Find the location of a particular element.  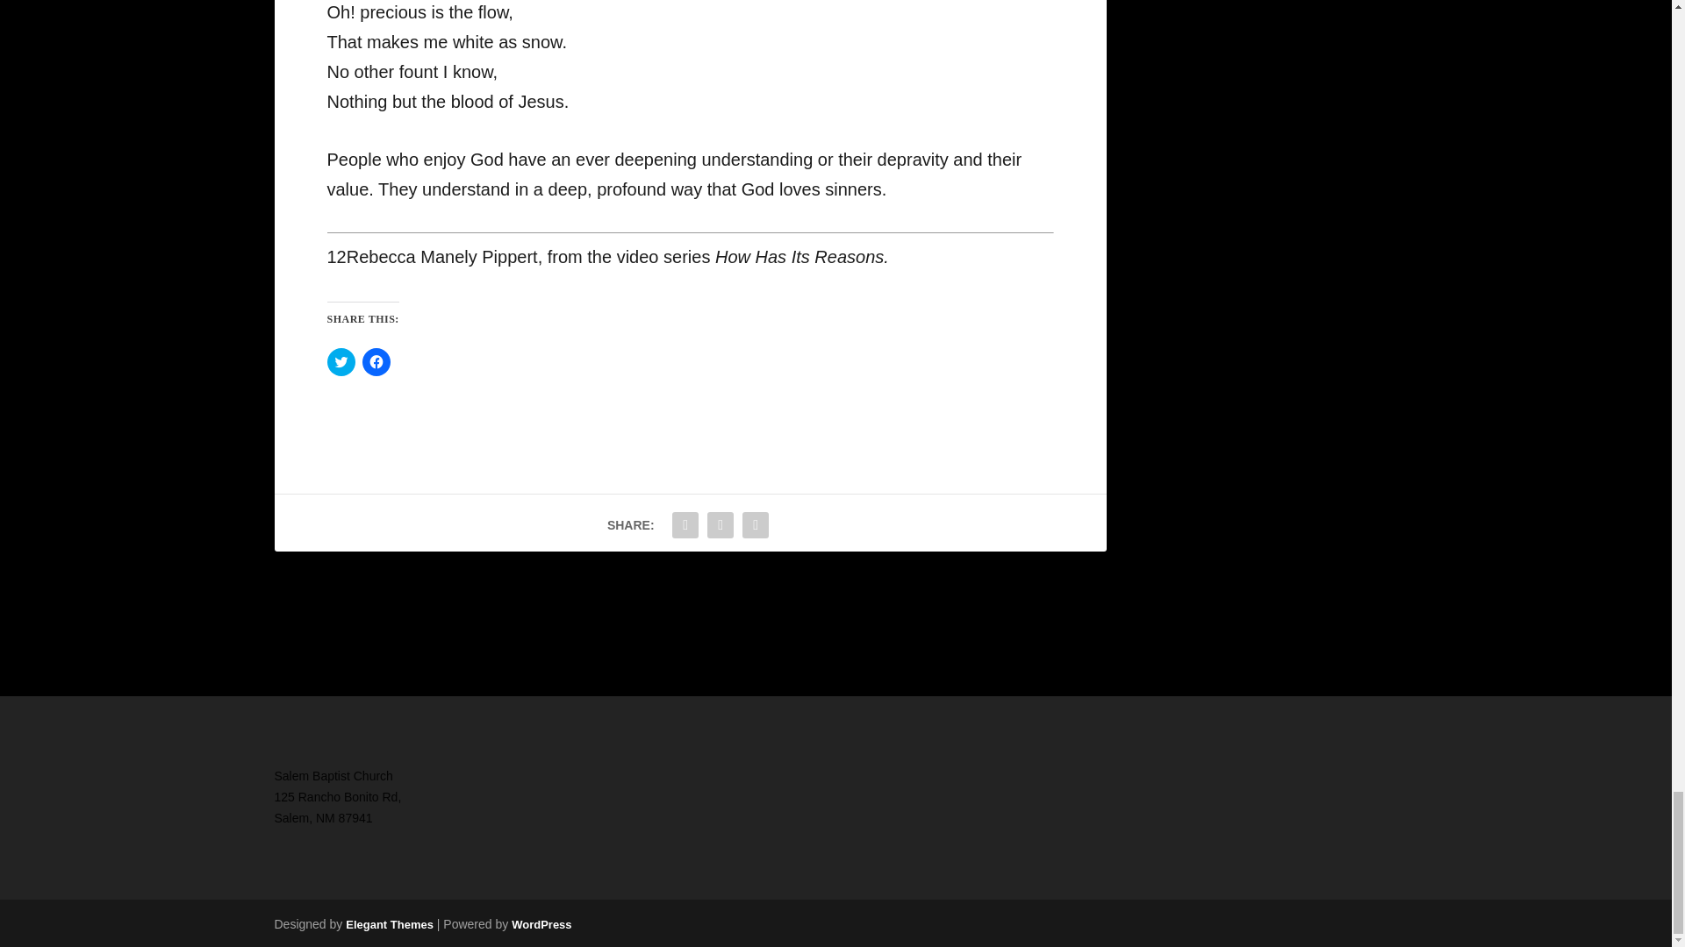

Share "Enjoying God and the cross" via Facebook is located at coordinates (685, 524).